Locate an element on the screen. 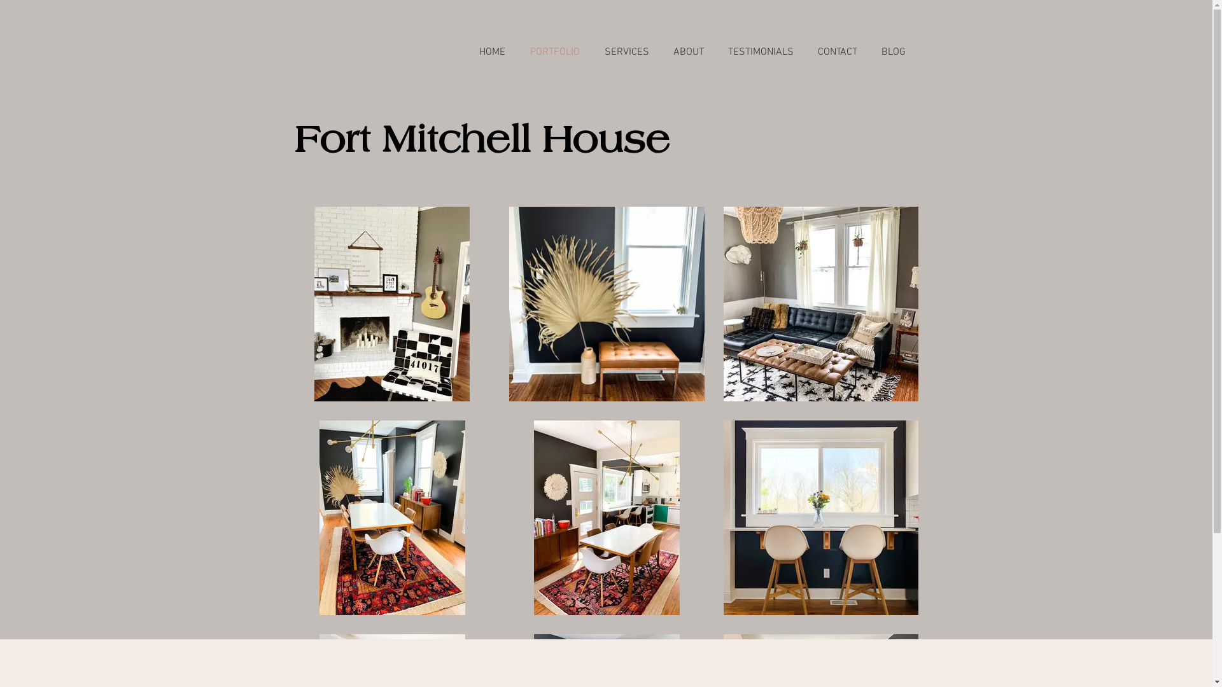 The height and width of the screenshot is (687, 1222). CONTACT is located at coordinates (838, 52).